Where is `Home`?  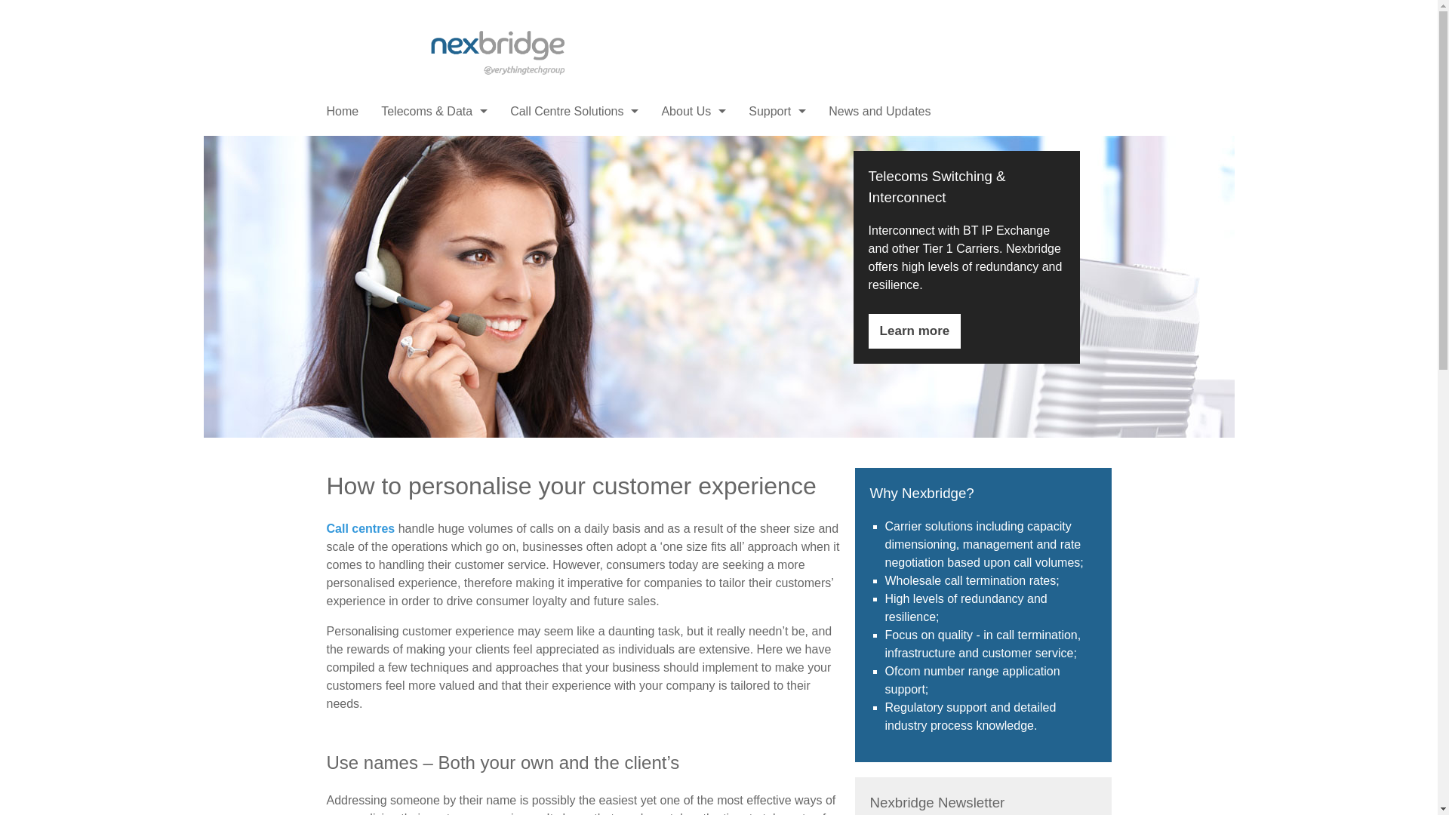
Home is located at coordinates (343, 112).